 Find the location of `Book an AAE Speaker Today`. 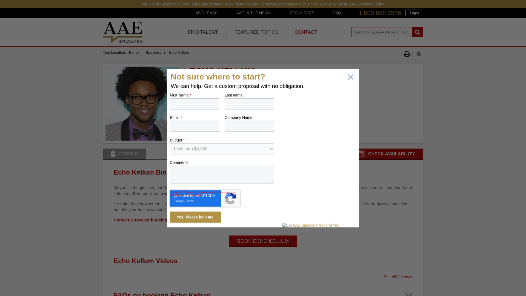

Book an AAE Speaker Today is located at coordinates (359, 4).